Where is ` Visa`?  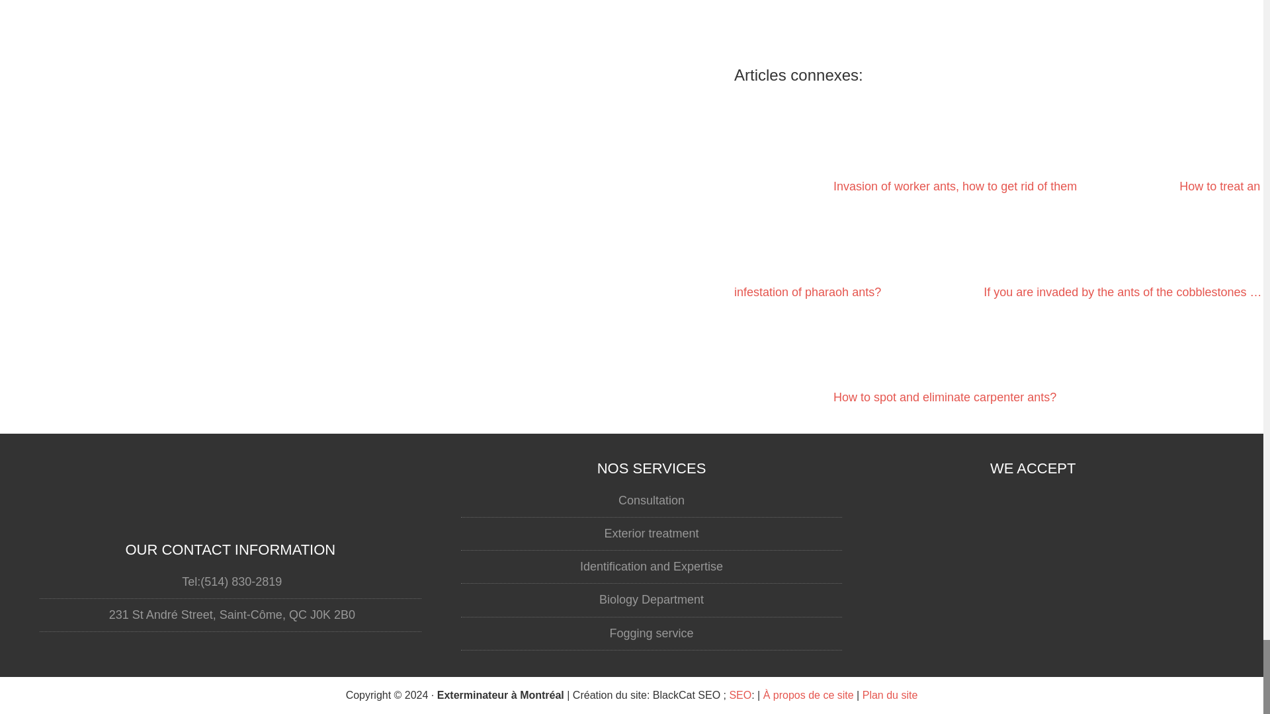  Visa is located at coordinates (1033, 512).